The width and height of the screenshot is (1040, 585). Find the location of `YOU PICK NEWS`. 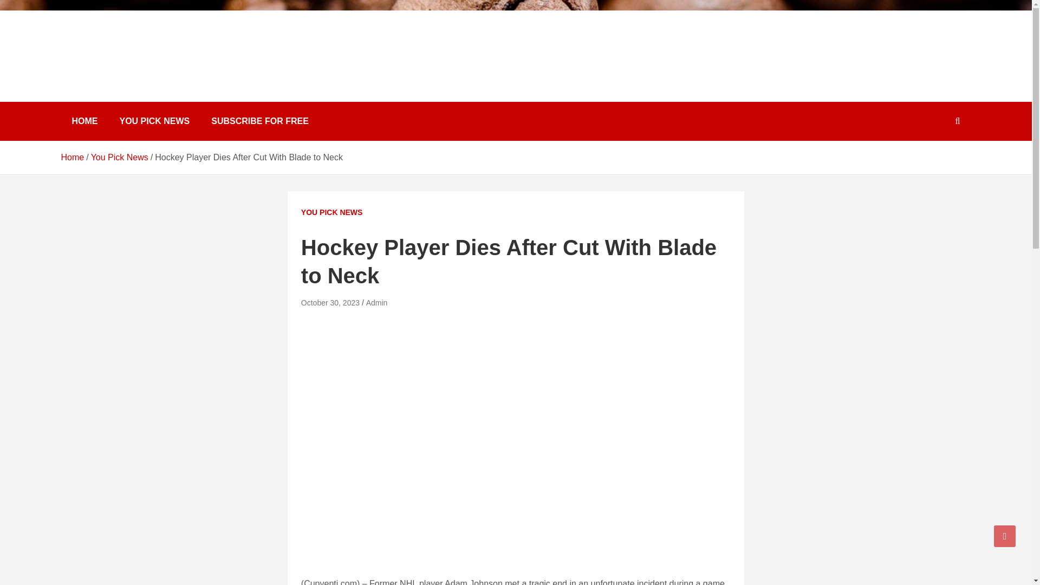

YOU PICK NEWS is located at coordinates (154, 121).